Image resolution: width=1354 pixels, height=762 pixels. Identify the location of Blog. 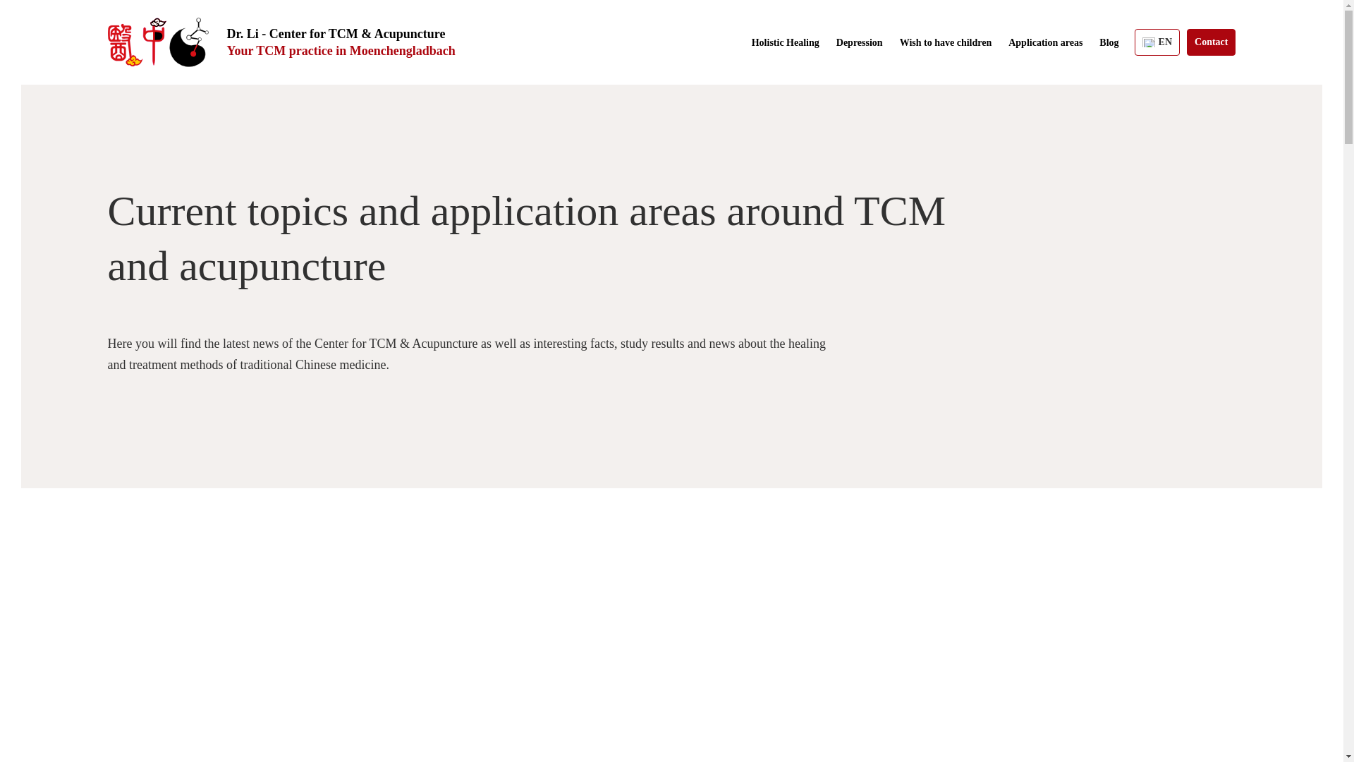
(1109, 42).